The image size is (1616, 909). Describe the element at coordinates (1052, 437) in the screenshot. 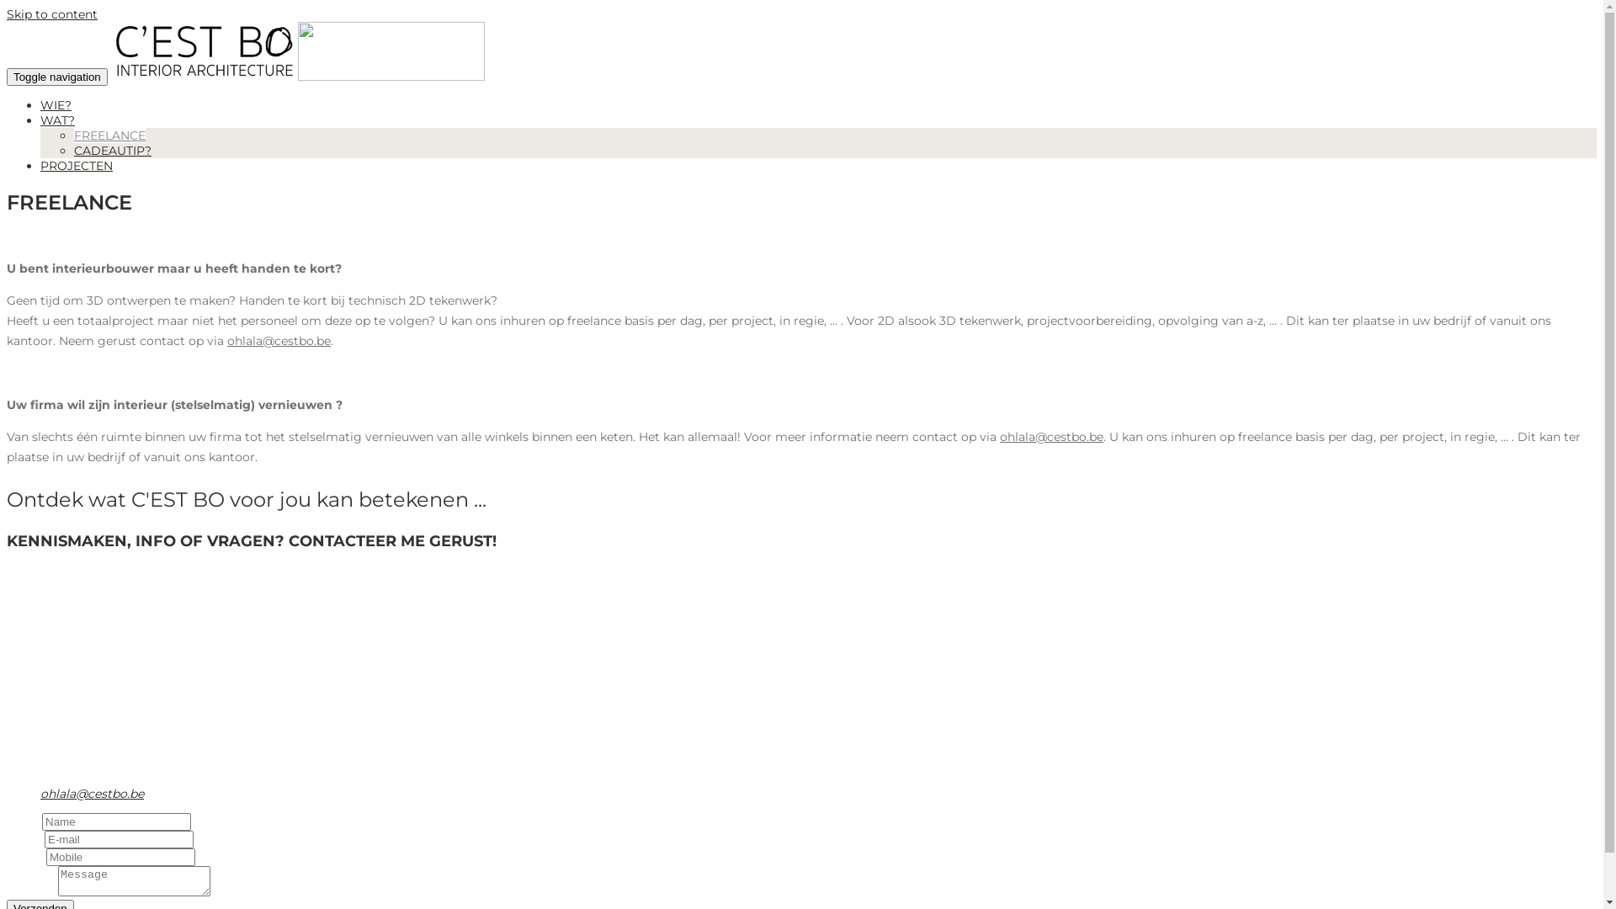

I see `ohlala@cestbo.be` at that location.